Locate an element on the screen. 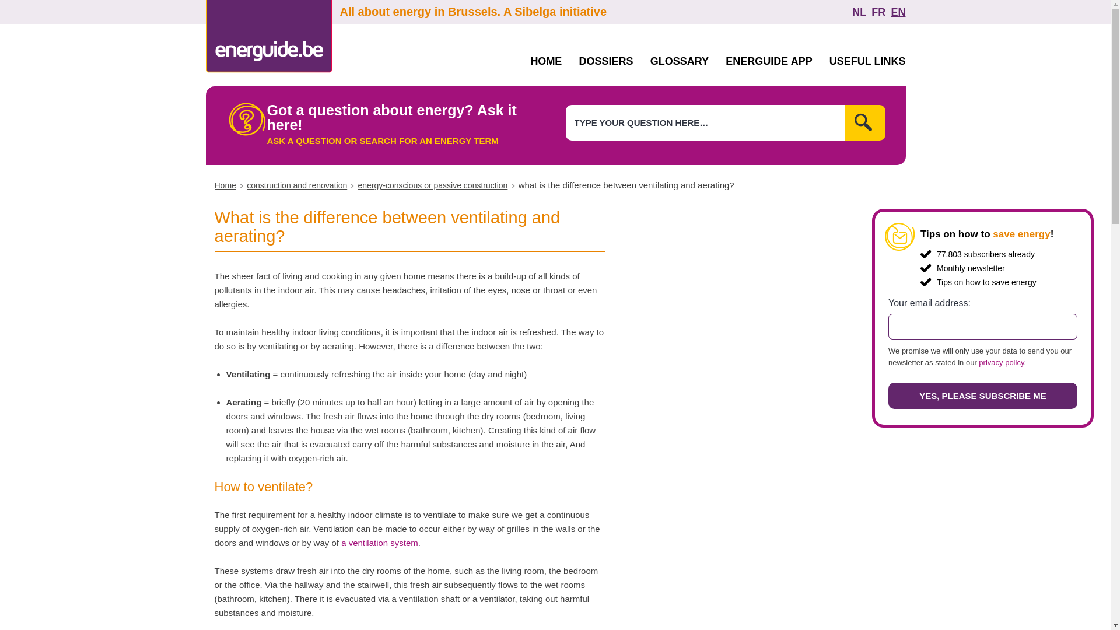 Image resolution: width=1120 pixels, height=630 pixels. YES, PLEASE SUBSCRIBE ME is located at coordinates (982, 395).